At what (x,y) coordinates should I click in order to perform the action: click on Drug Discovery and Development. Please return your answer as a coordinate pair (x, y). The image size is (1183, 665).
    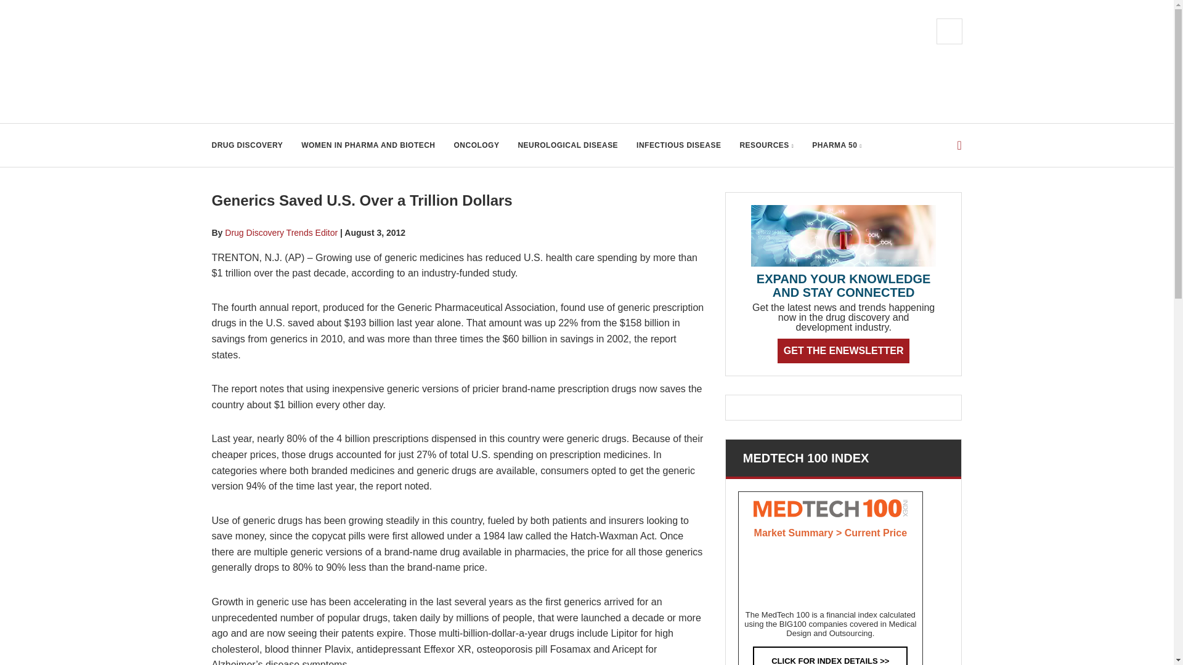
    Looking at the image, I should click on (335, 62).